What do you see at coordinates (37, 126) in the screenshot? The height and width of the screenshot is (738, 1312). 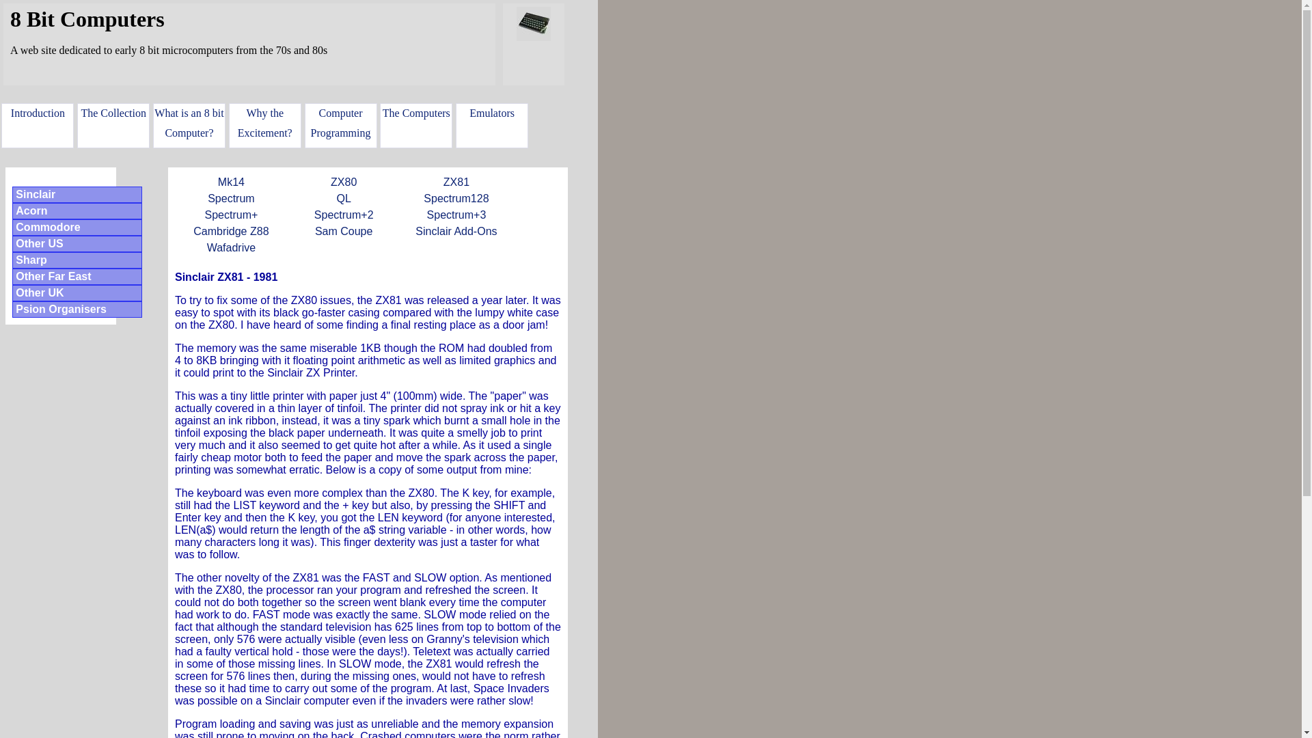 I see `Introduction` at bounding box center [37, 126].